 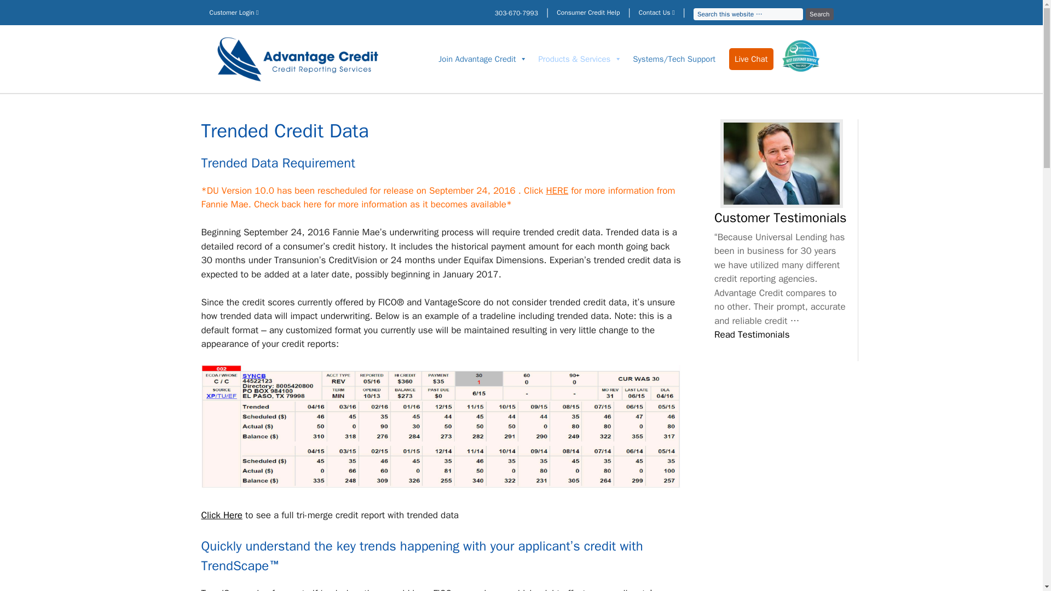 I want to click on Search, so click(x=819, y=14).